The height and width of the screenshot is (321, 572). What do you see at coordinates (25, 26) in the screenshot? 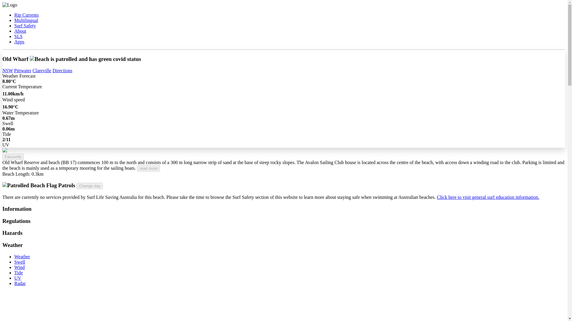
I see `Surf Safety` at bounding box center [25, 26].